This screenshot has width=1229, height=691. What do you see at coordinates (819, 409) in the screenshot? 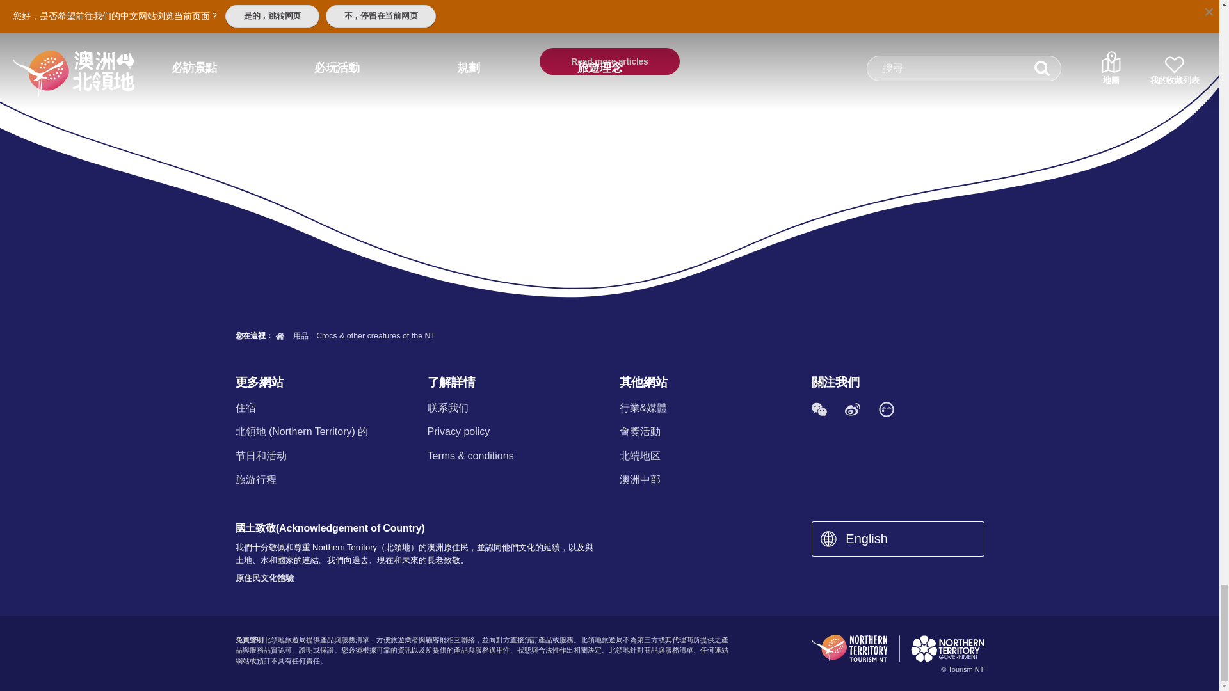
I see `wechat` at bounding box center [819, 409].